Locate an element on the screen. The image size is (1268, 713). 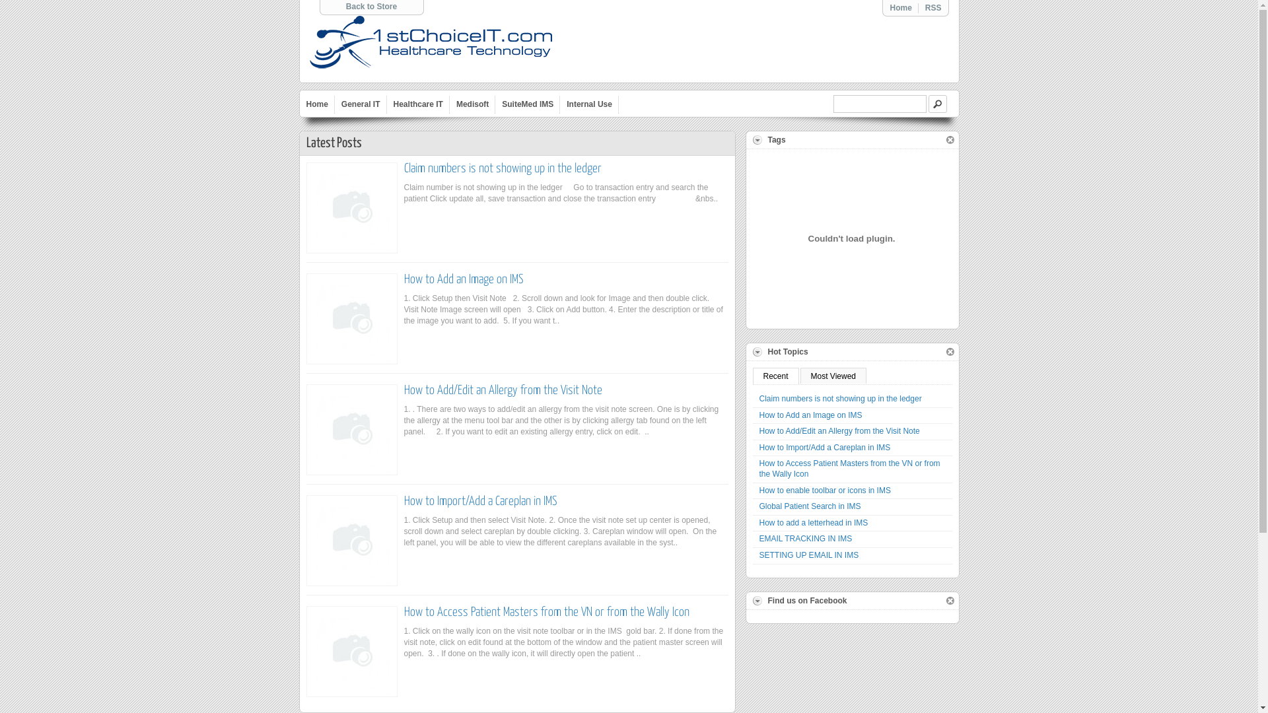
Healthcare IT is located at coordinates (419, 104).